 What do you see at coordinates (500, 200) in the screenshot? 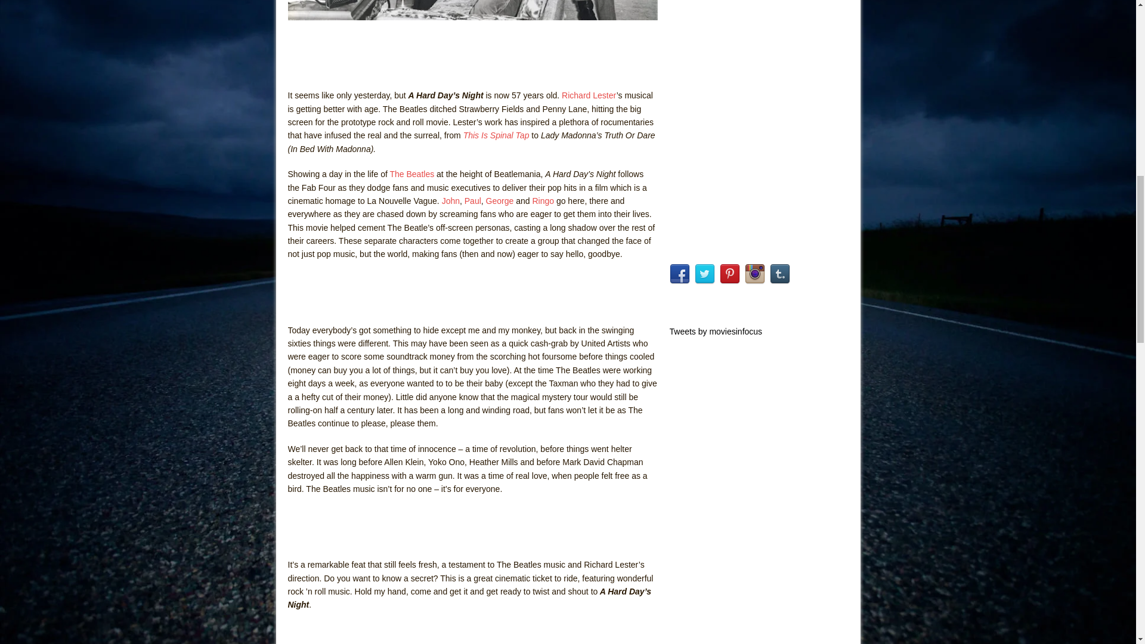
I see `George` at bounding box center [500, 200].